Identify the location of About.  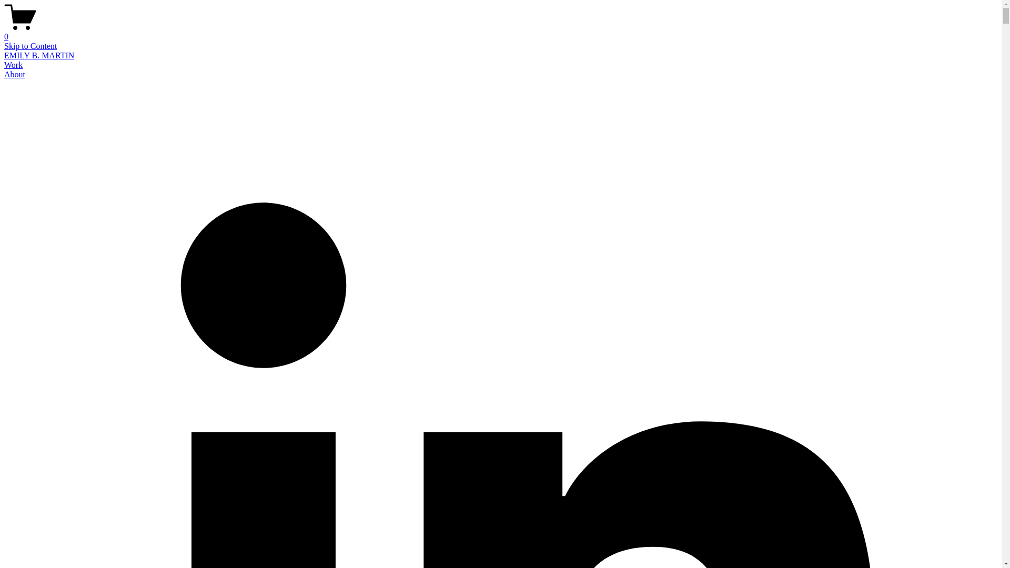
(15, 74).